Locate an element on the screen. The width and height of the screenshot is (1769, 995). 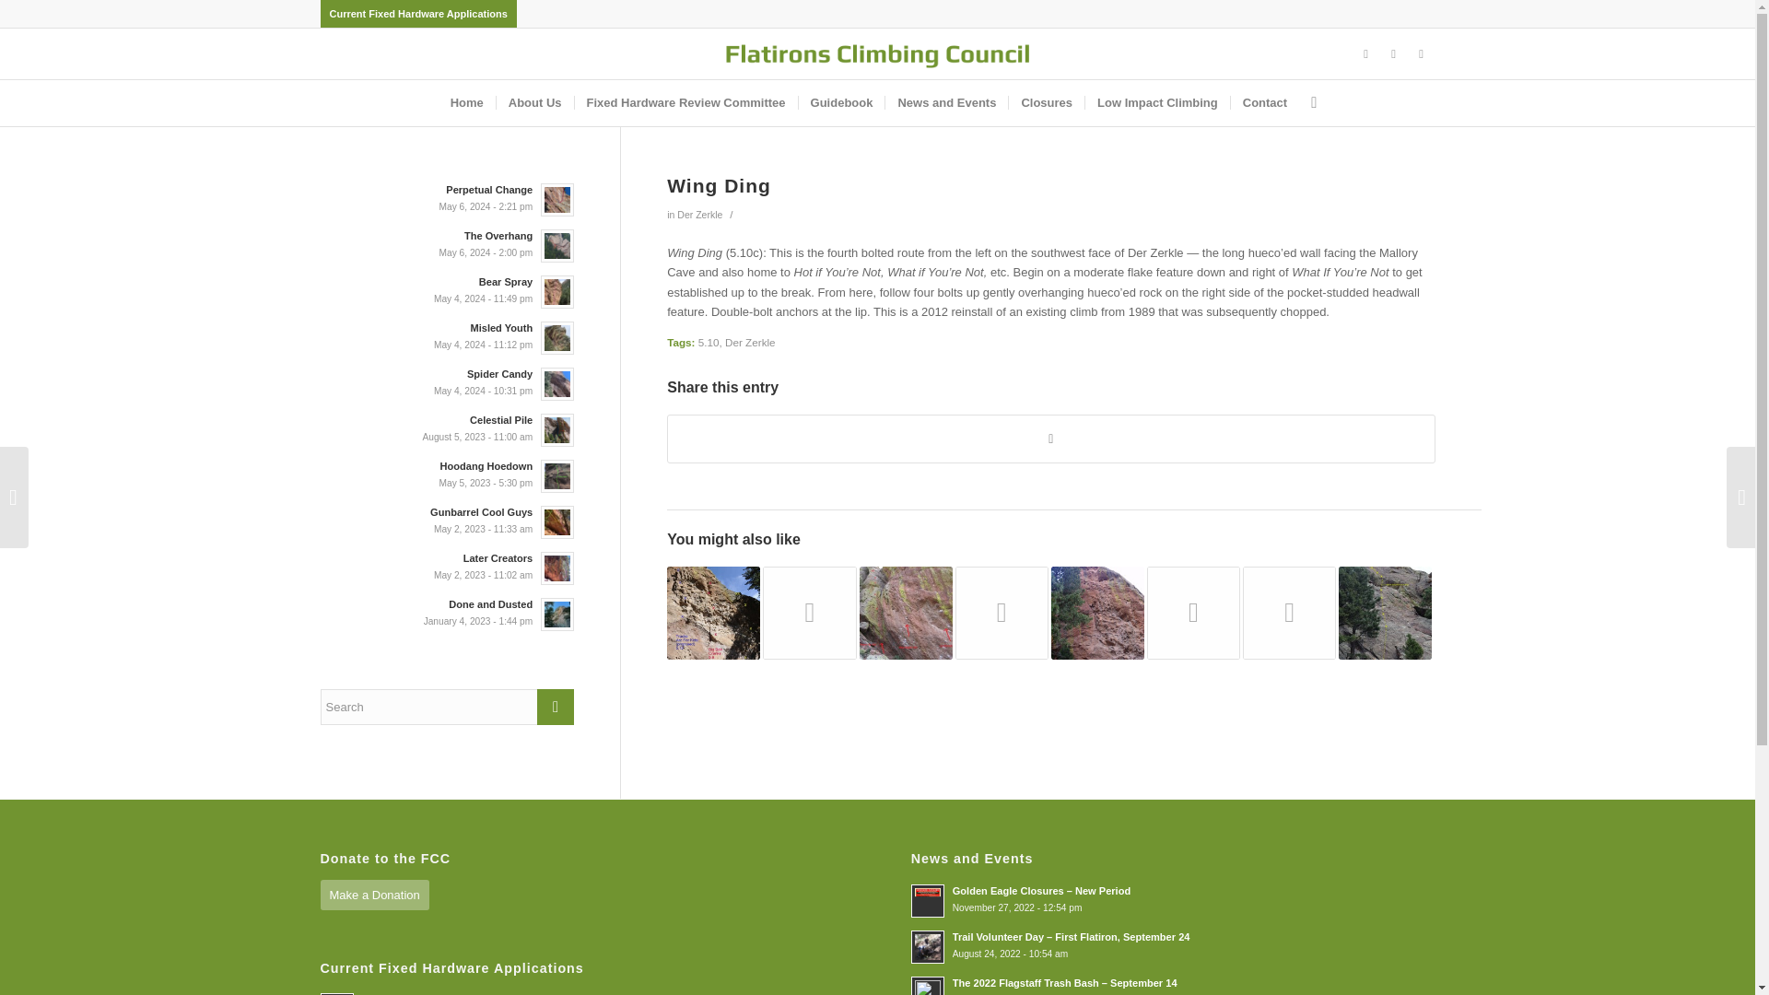
Permanent Link: Wing Ding is located at coordinates (719, 185).